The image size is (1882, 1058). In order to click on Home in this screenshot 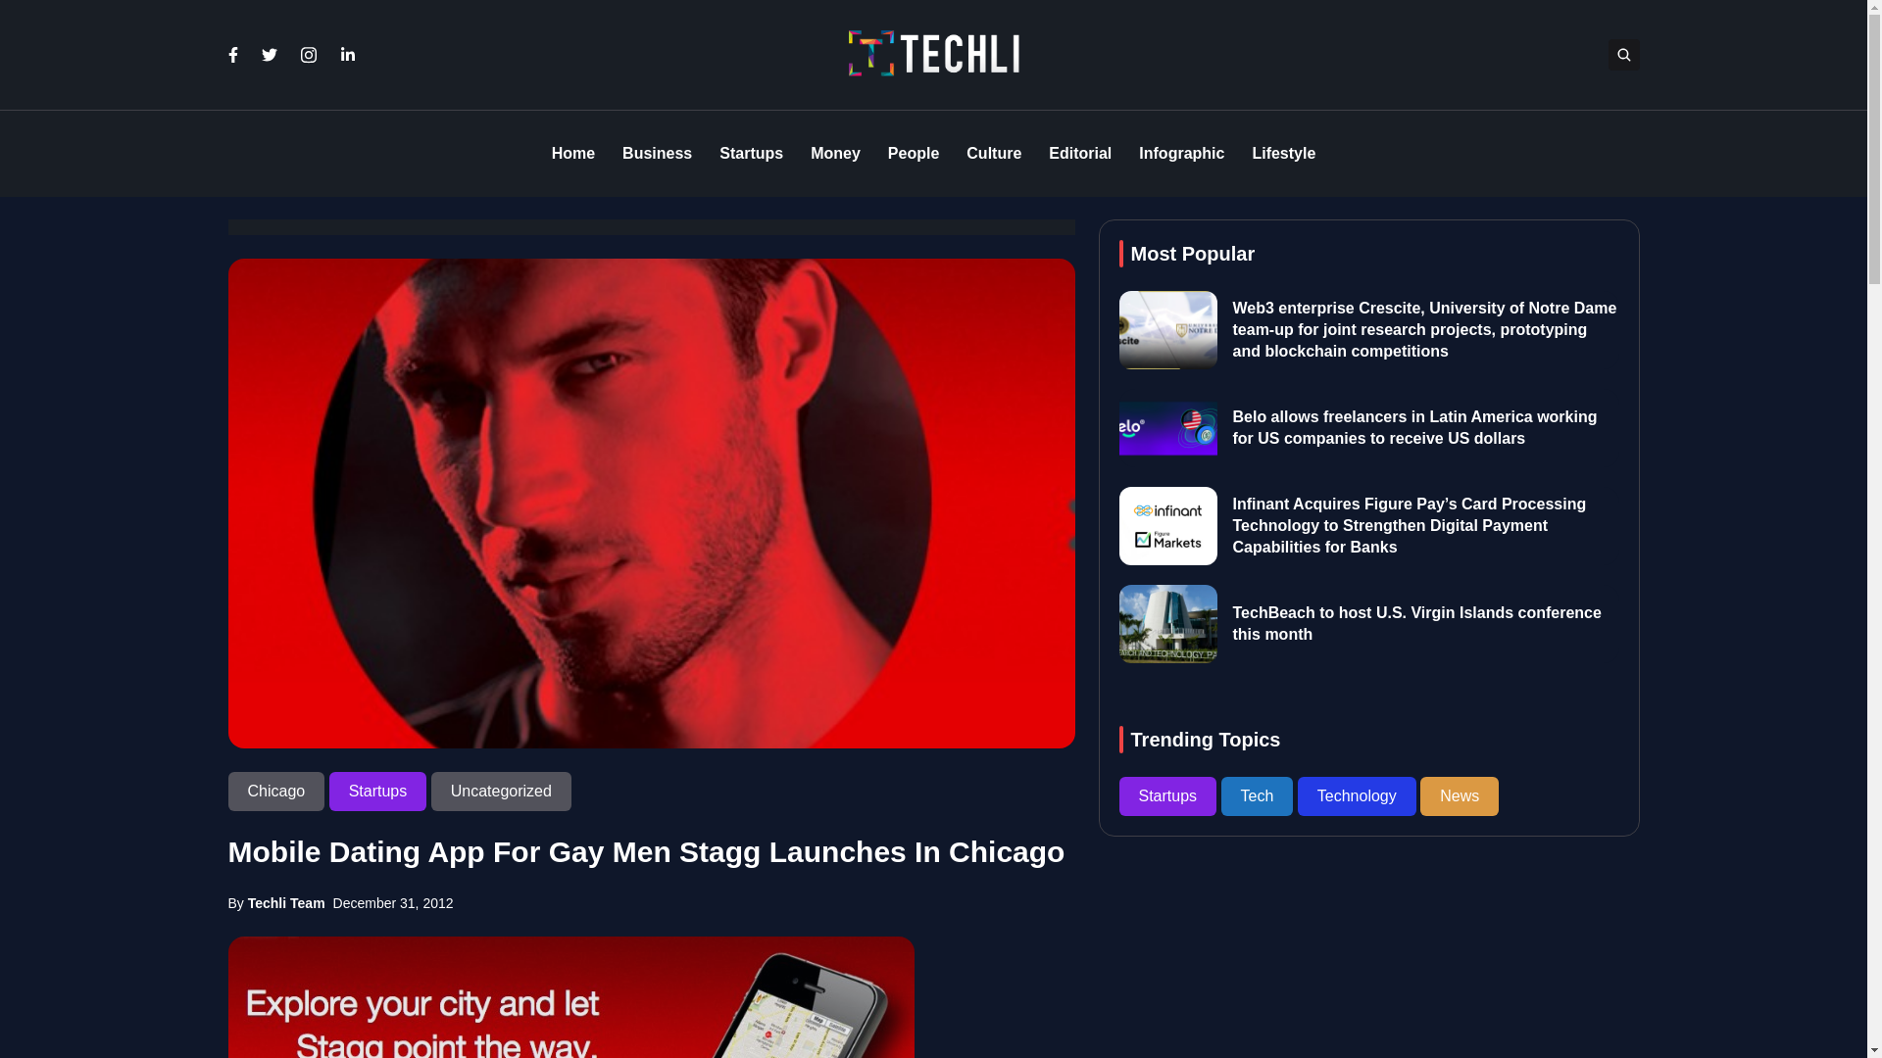, I will do `click(572, 154)`.